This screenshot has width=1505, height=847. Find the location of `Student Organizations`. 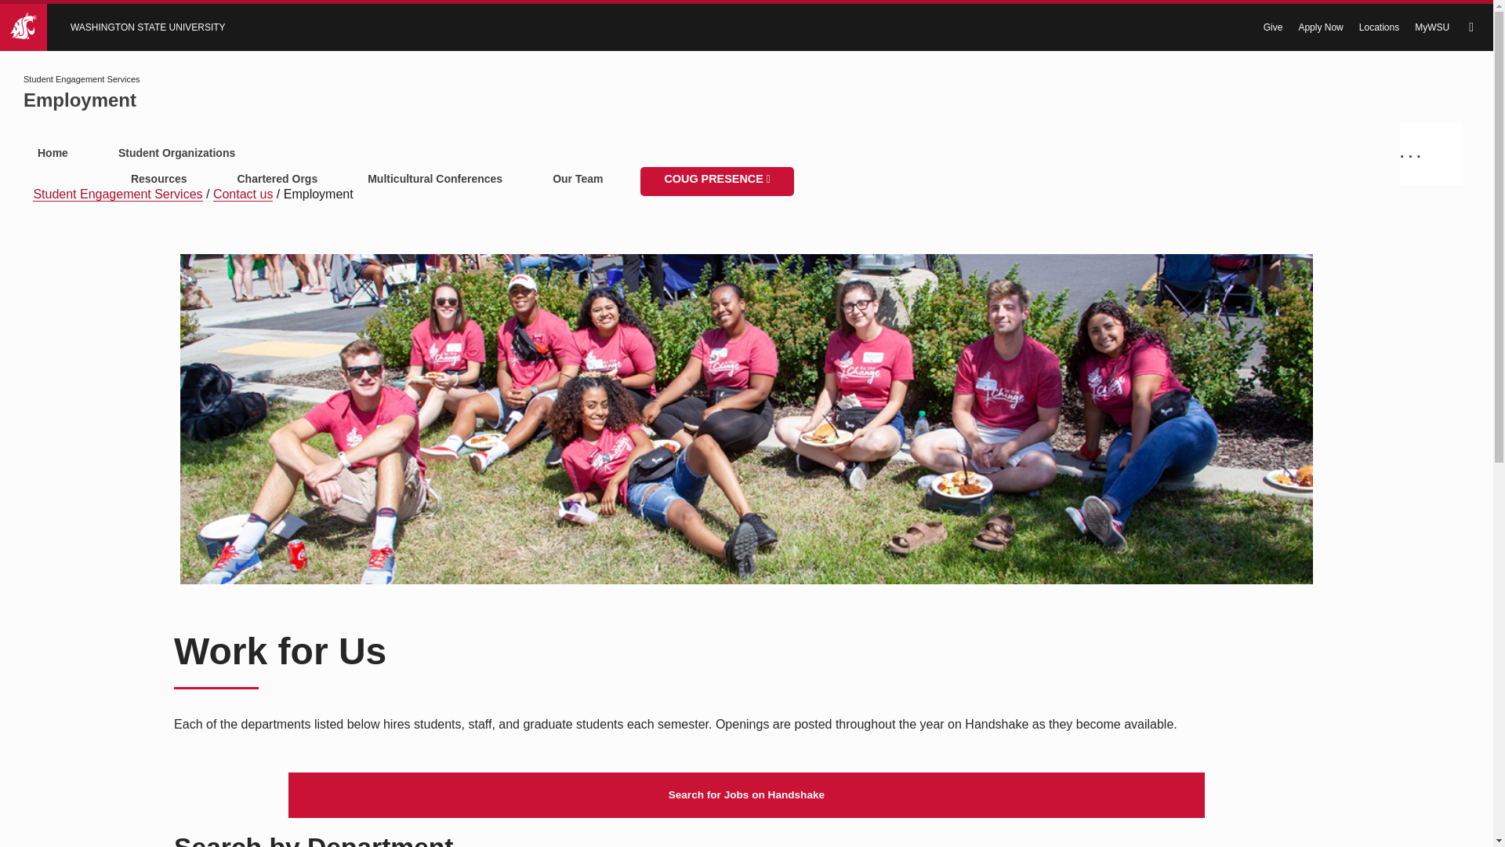

Student Organizations is located at coordinates (456, 154).